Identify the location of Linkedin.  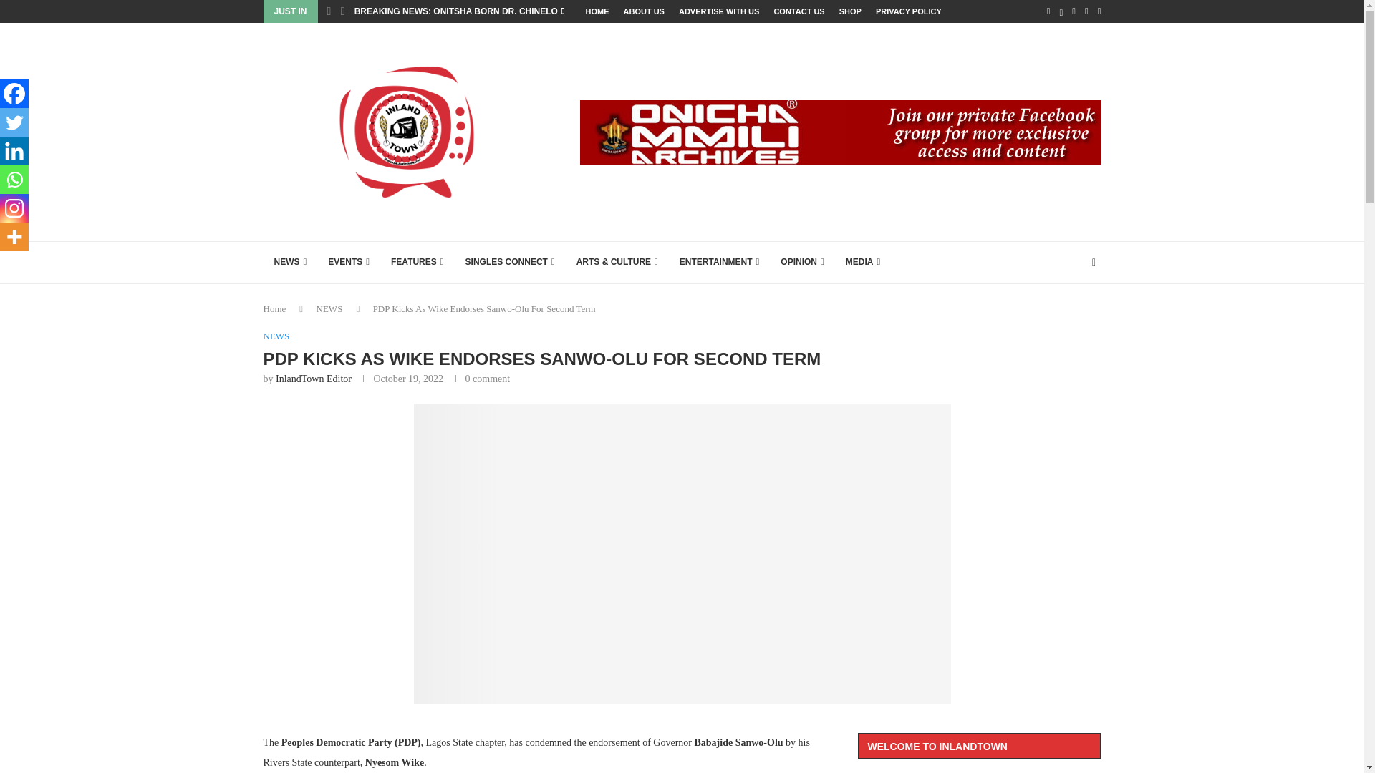
(14, 151).